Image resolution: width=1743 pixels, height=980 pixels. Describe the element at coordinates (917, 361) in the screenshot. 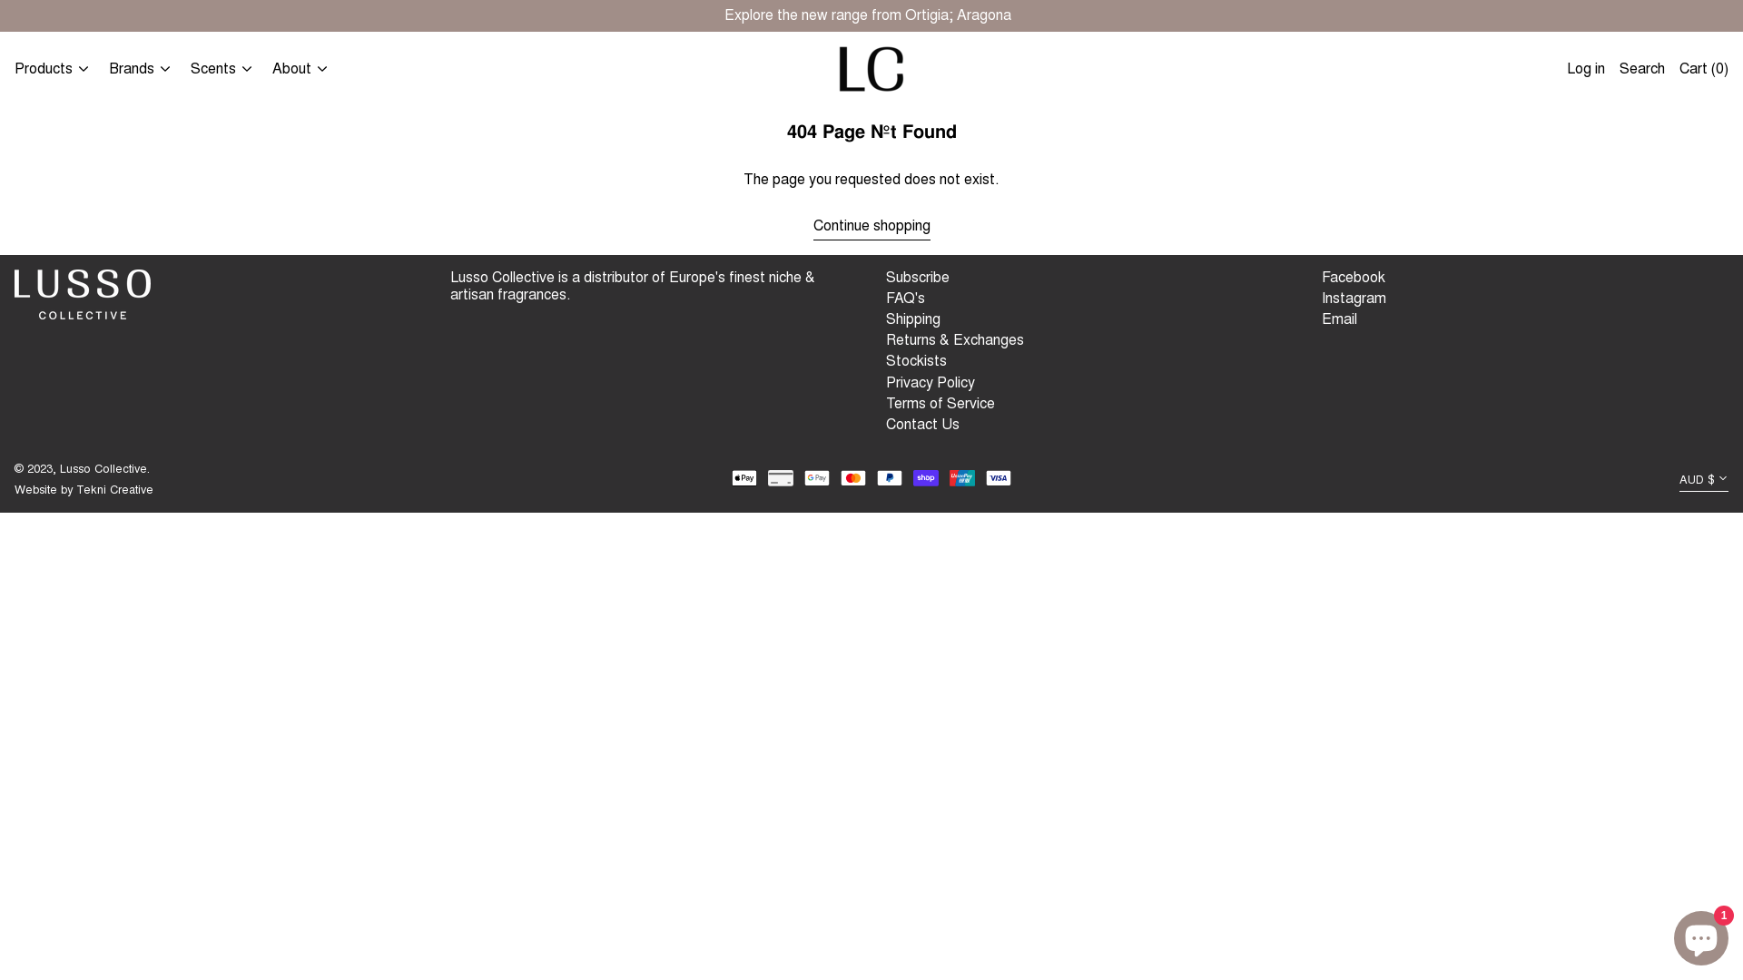

I see `Stockists` at that location.